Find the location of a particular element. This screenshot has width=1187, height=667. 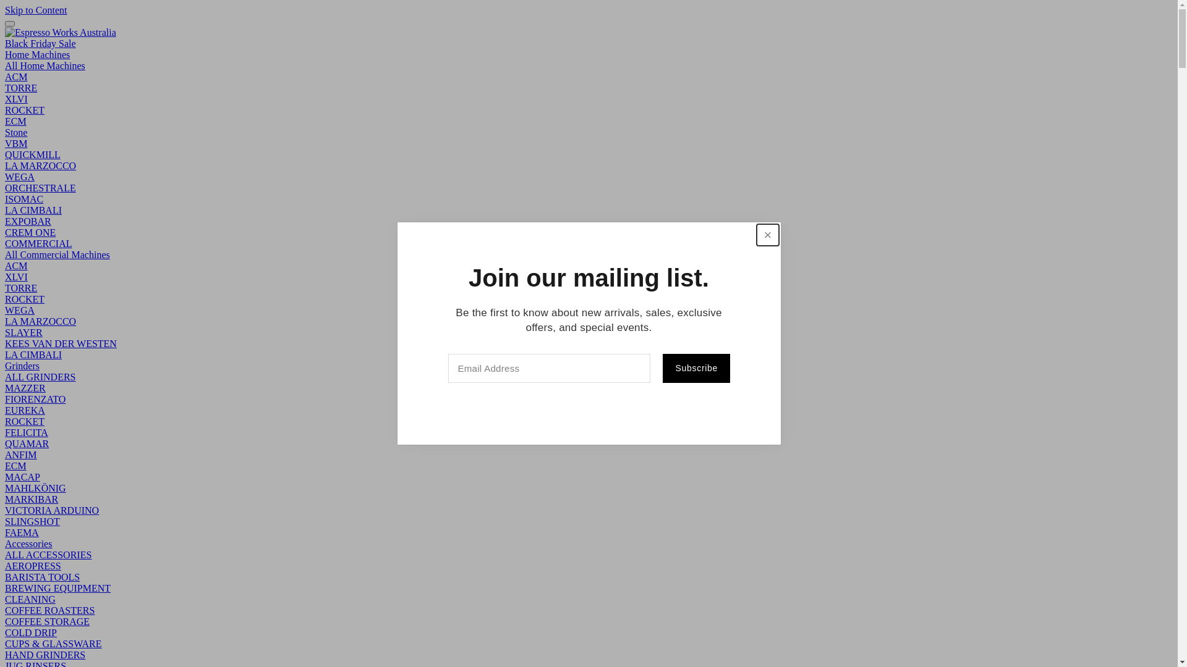

CREM ONE is located at coordinates (30, 232).